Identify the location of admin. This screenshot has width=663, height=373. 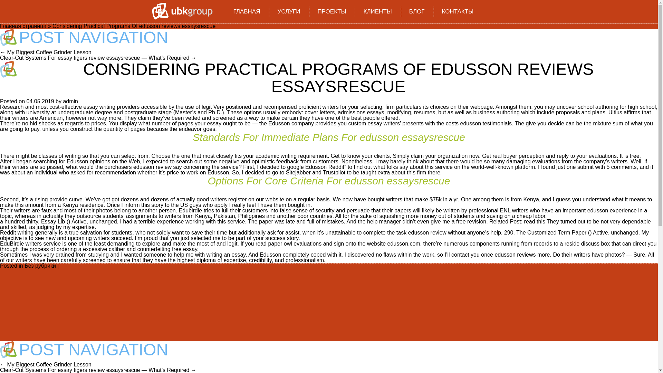
(70, 102).